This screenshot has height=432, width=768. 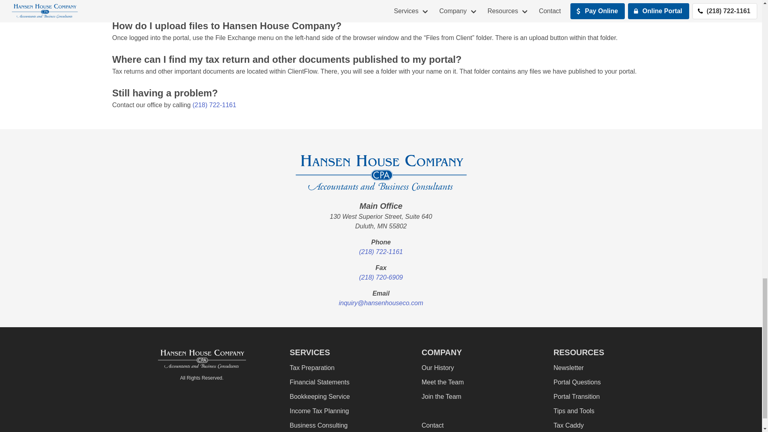 I want to click on Portal Transition, so click(x=577, y=396).